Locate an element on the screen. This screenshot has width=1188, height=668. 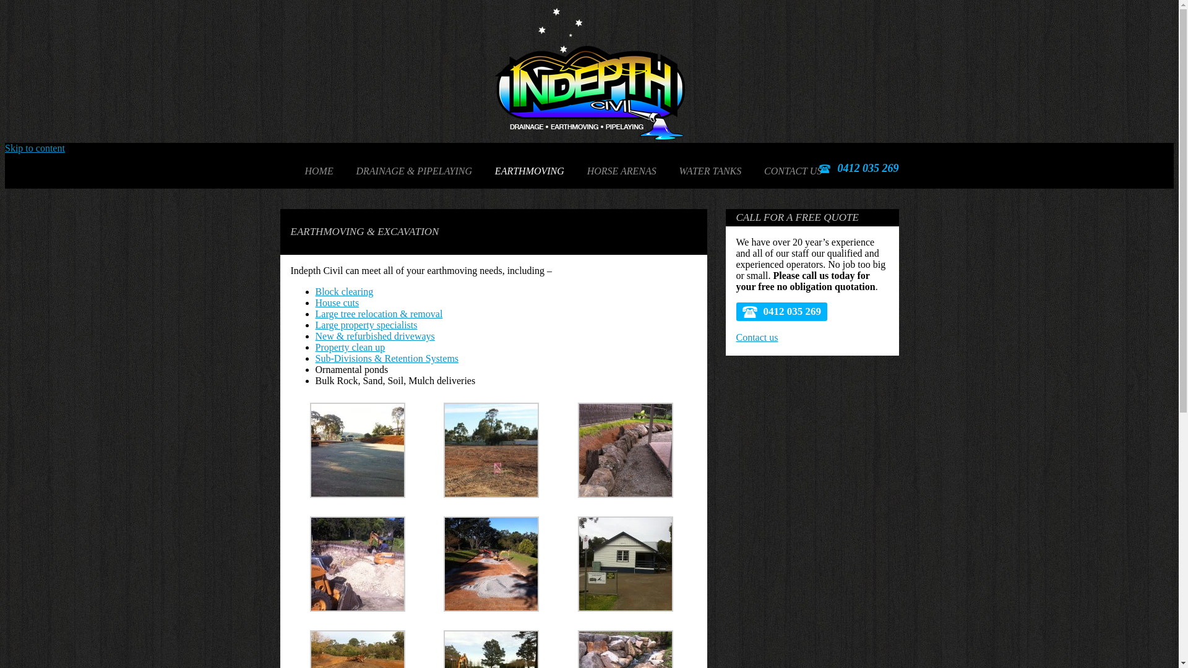
Block clearing is located at coordinates (345, 292).